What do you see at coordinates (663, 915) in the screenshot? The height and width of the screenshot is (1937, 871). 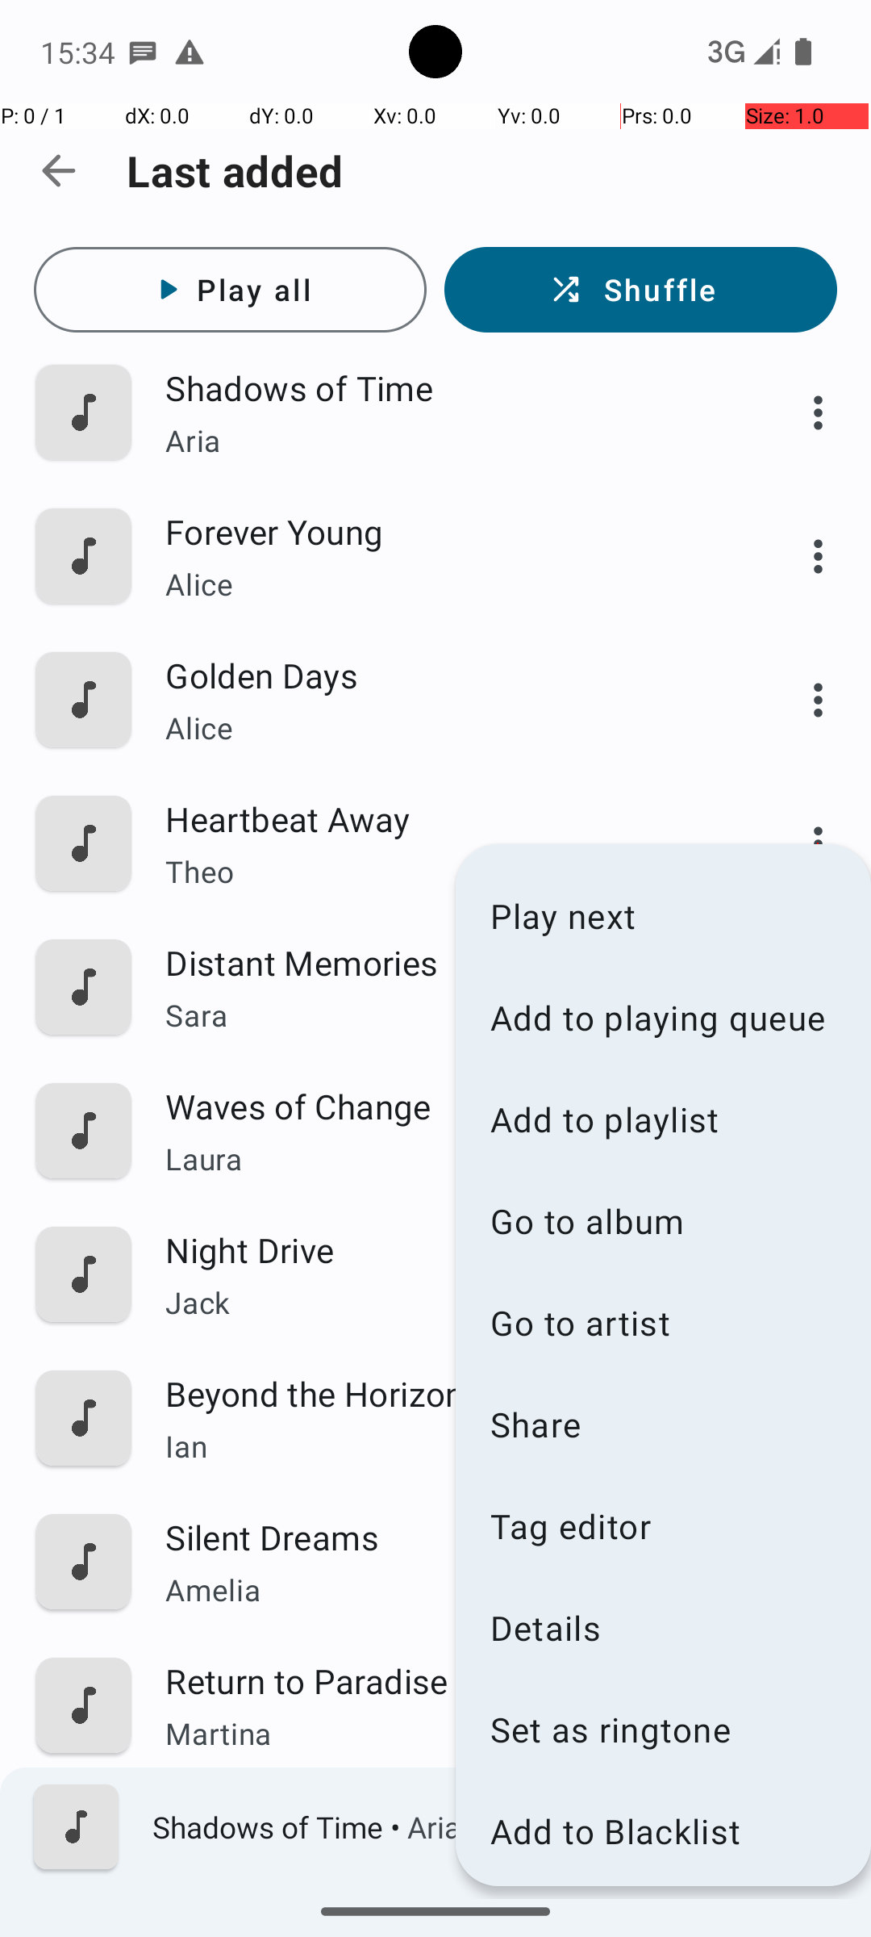 I see `Play next` at bounding box center [663, 915].